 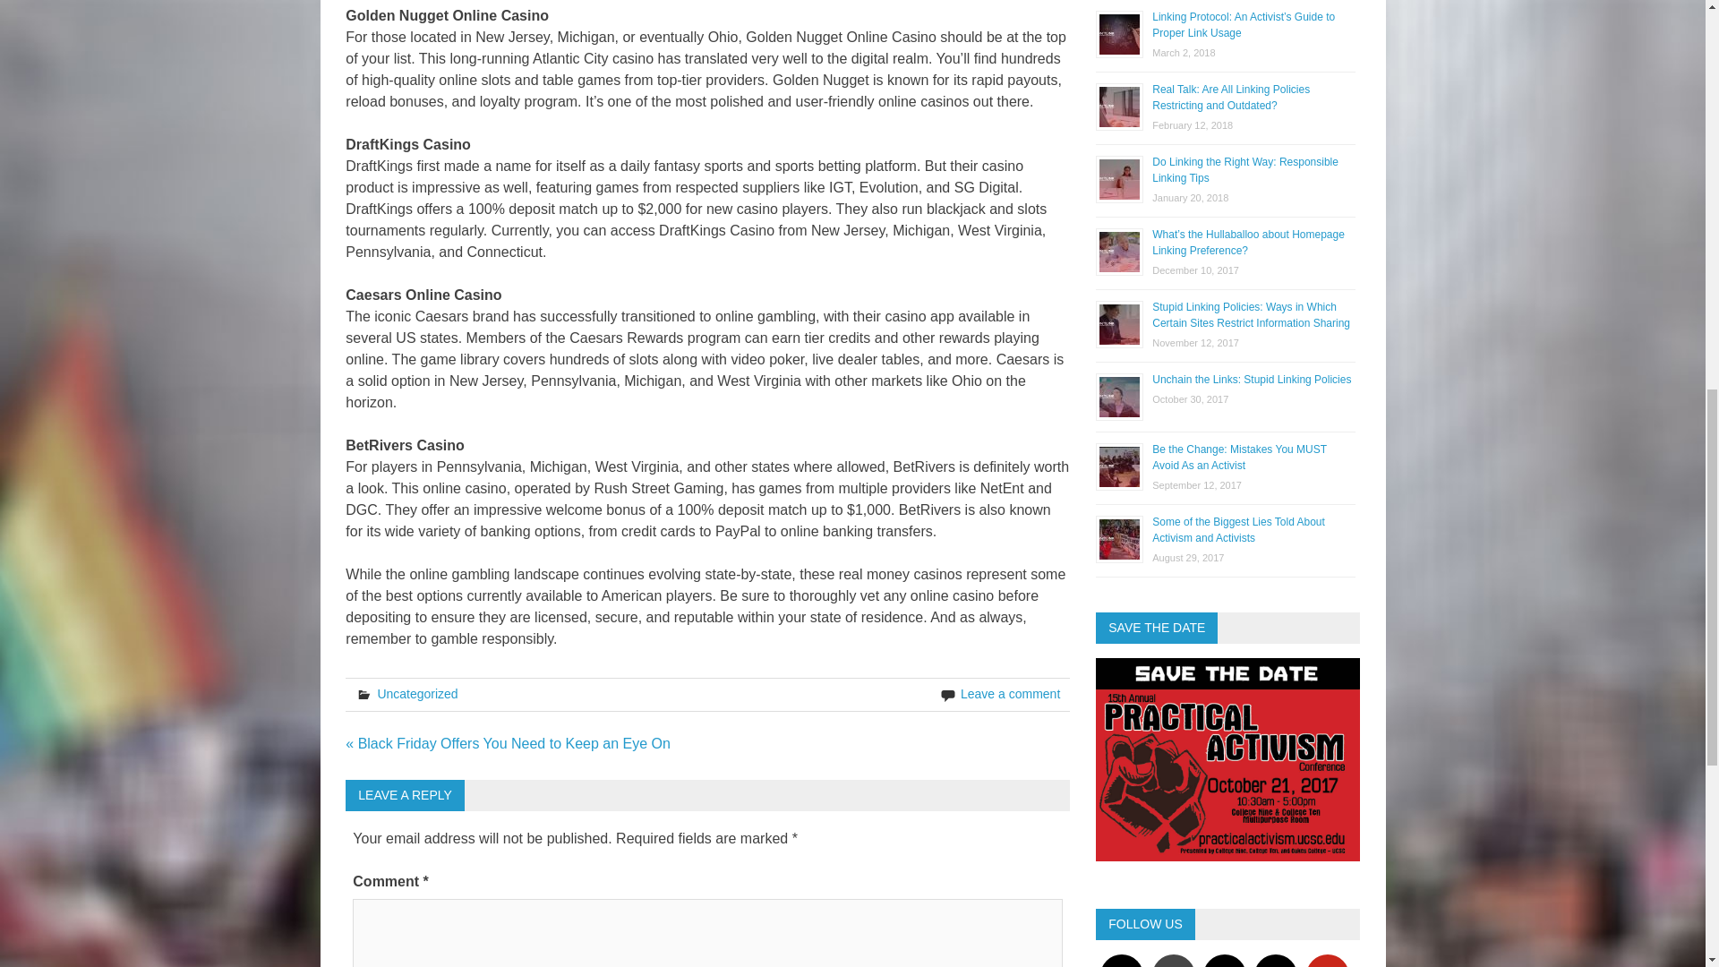 What do you see at coordinates (1225, 960) in the screenshot?
I see `Ello` at bounding box center [1225, 960].